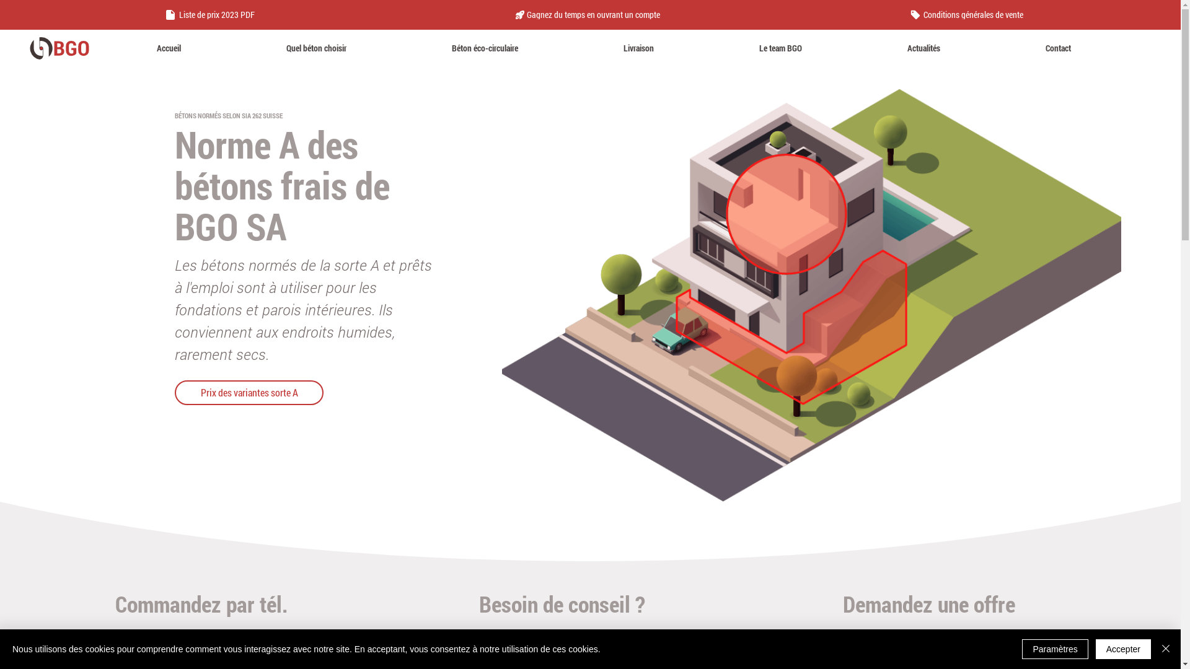  What do you see at coordinates (208, 645) in the screenshot?
I see `+41 21 869 06 61` at bounding box center [208, 645].